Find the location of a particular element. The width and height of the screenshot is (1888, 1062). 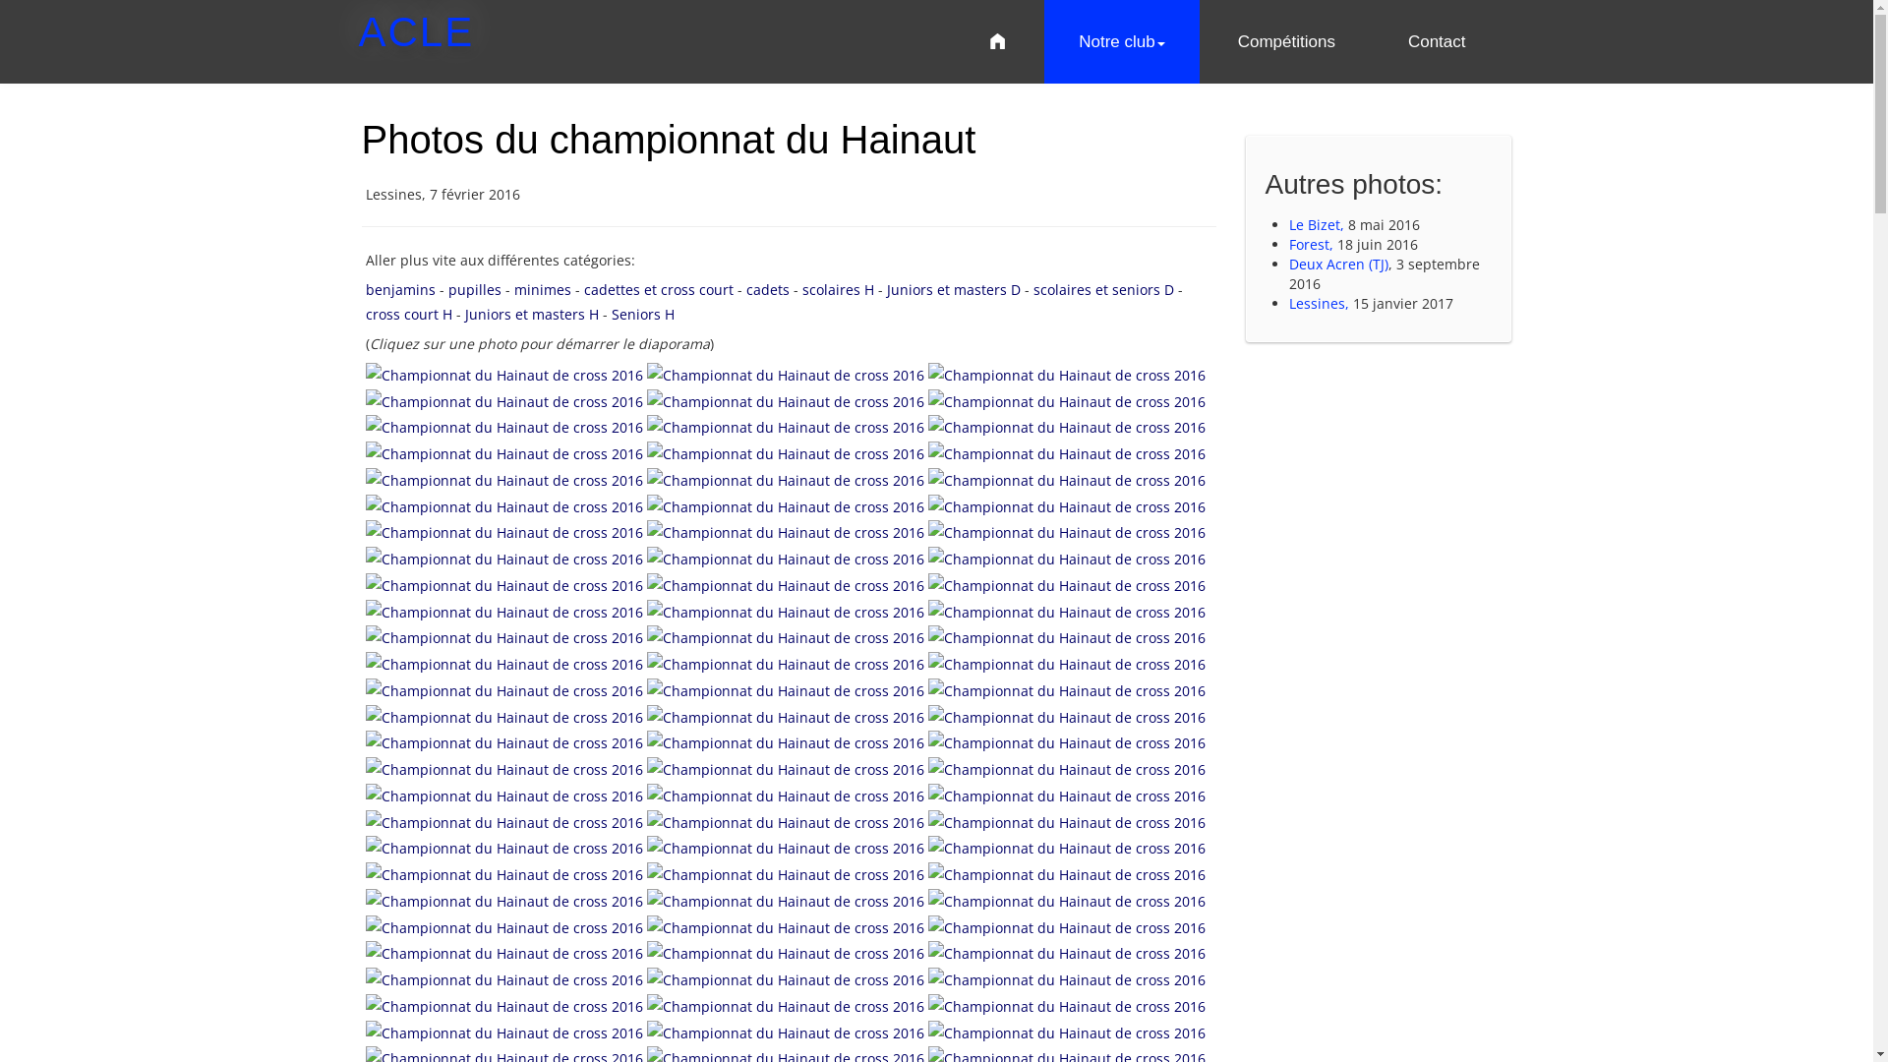

Championnat du Hainaut de cross 2016 is located at coordinates (786, 769).